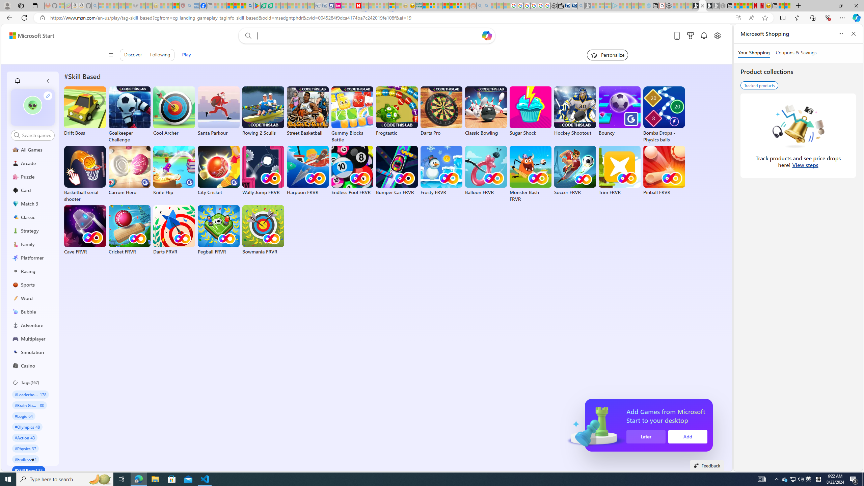  Describe the element at coordinates (595, 425) in the screenshot. I see `Class: pwa-upsell-icon` at that location.